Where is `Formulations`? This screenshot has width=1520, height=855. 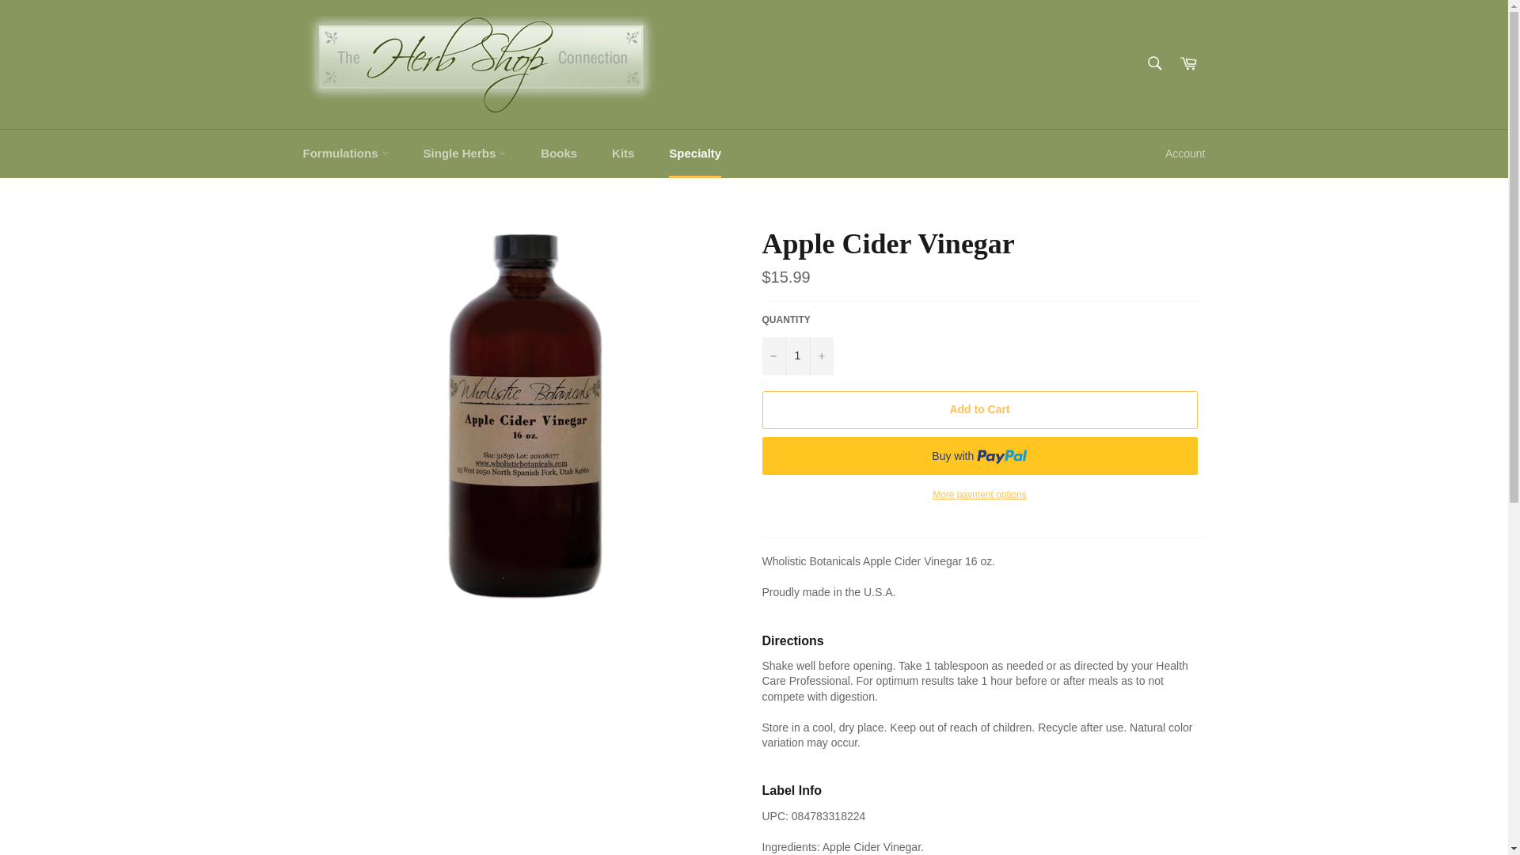
Formulations is located at coordinates (345, 154).